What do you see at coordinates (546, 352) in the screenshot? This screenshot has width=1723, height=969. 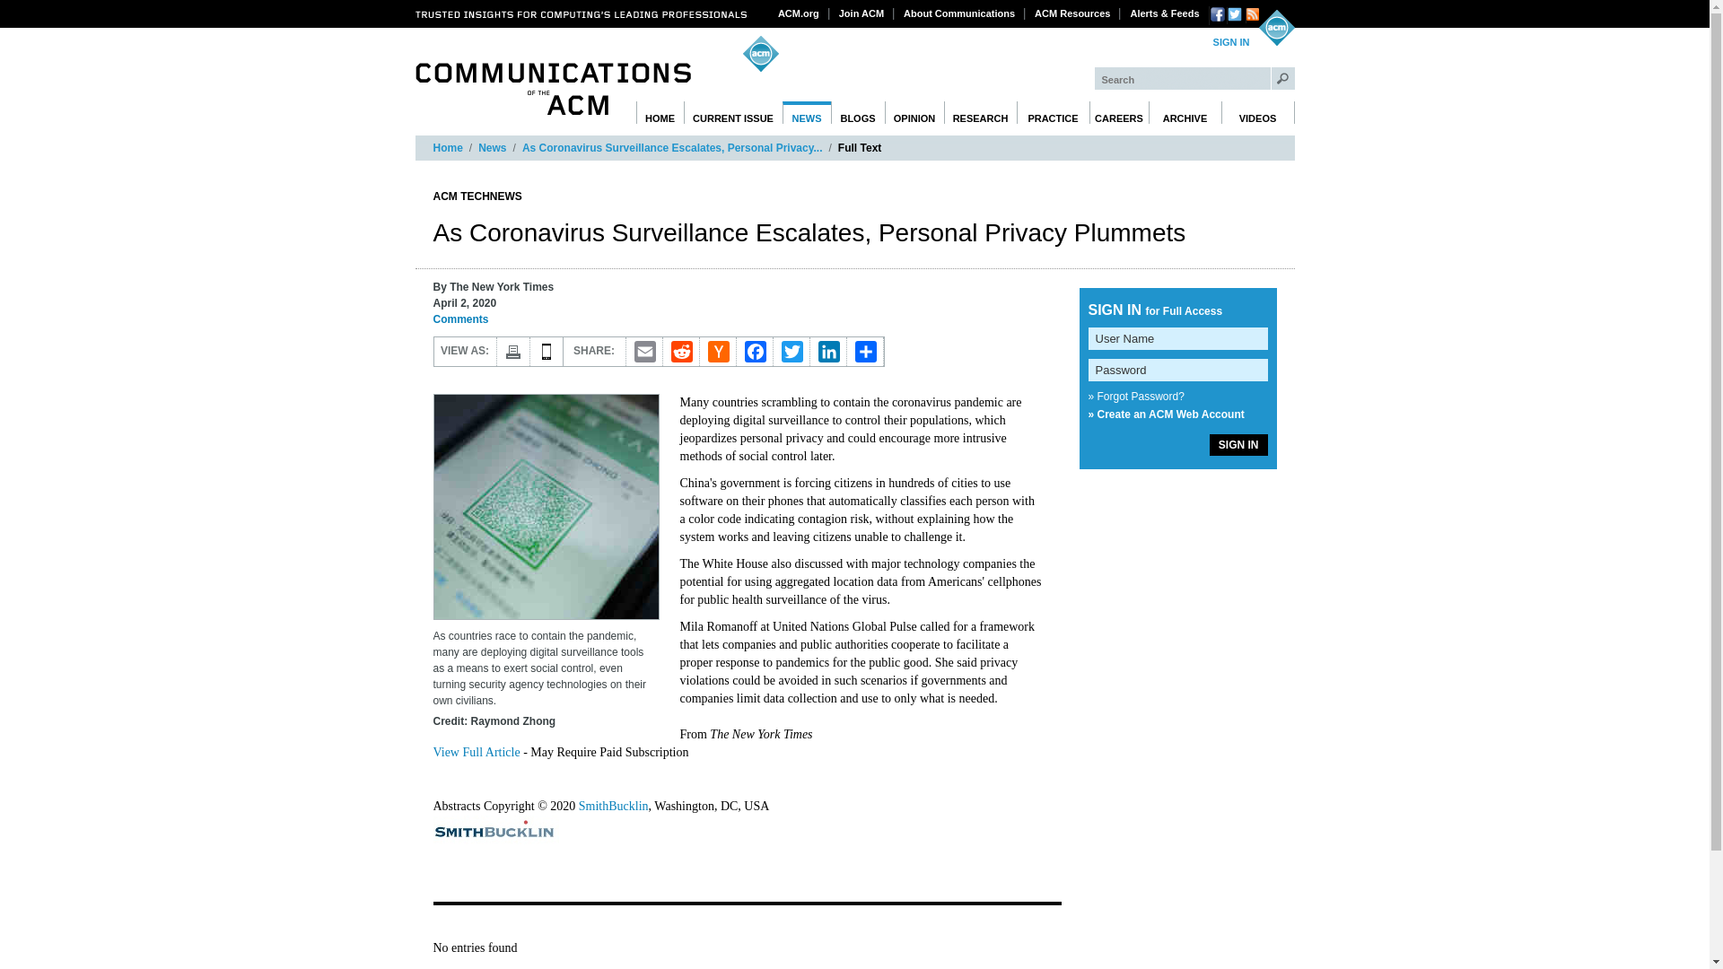 I see `MOBILE APPS` at bounding box center [546, 352].